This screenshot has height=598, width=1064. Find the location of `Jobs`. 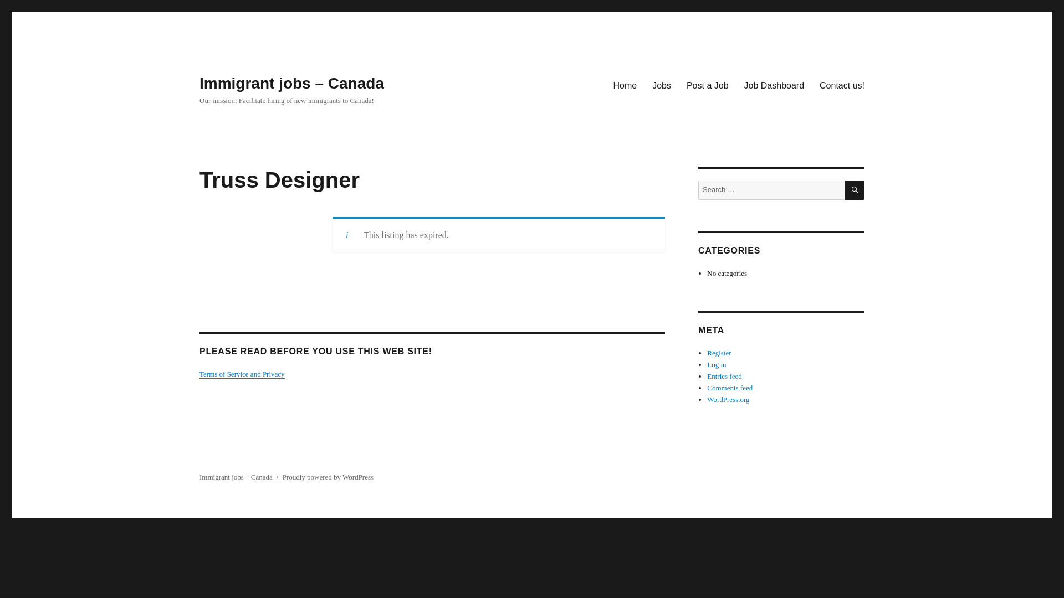

Jobs is located at coordinates (662, 85).